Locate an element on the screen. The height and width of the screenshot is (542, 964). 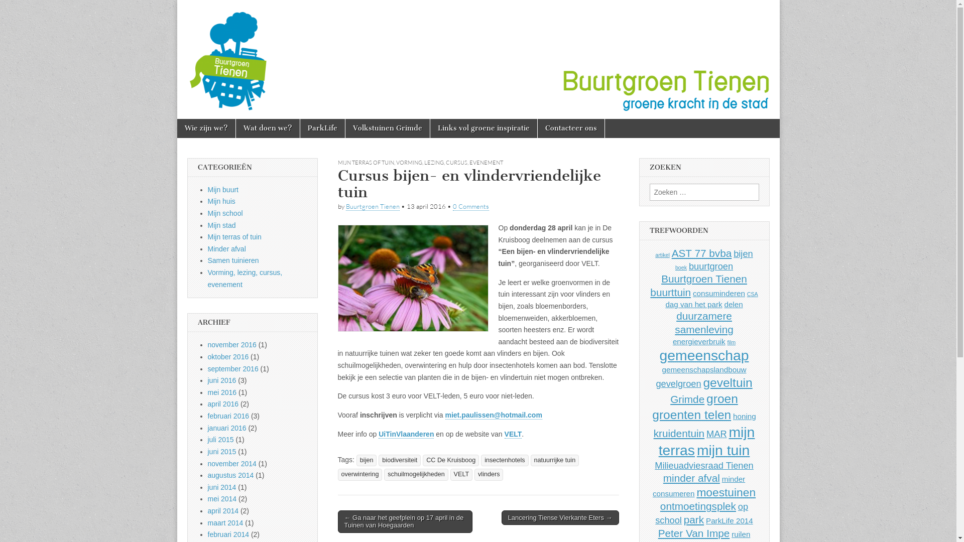
Volkstuinen Grimde is located at coordinates (388, 128).